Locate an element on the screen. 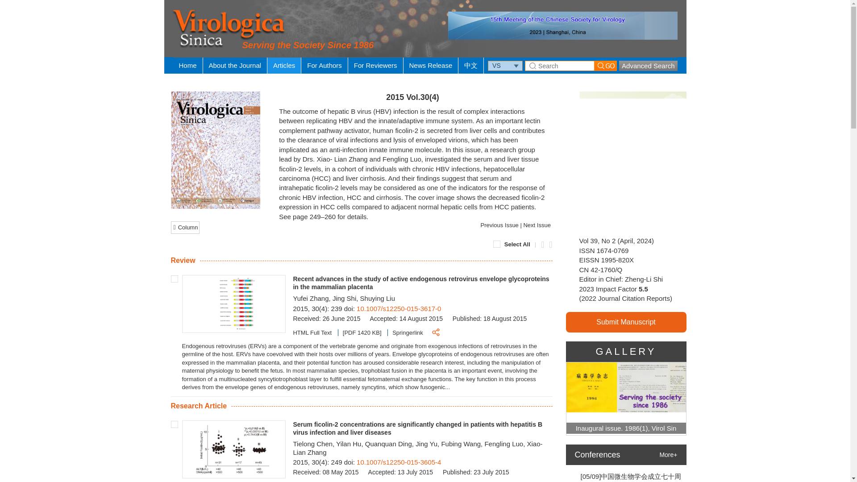 The image size is (857, 482). About the Journal is located at coordinates (235, 65).